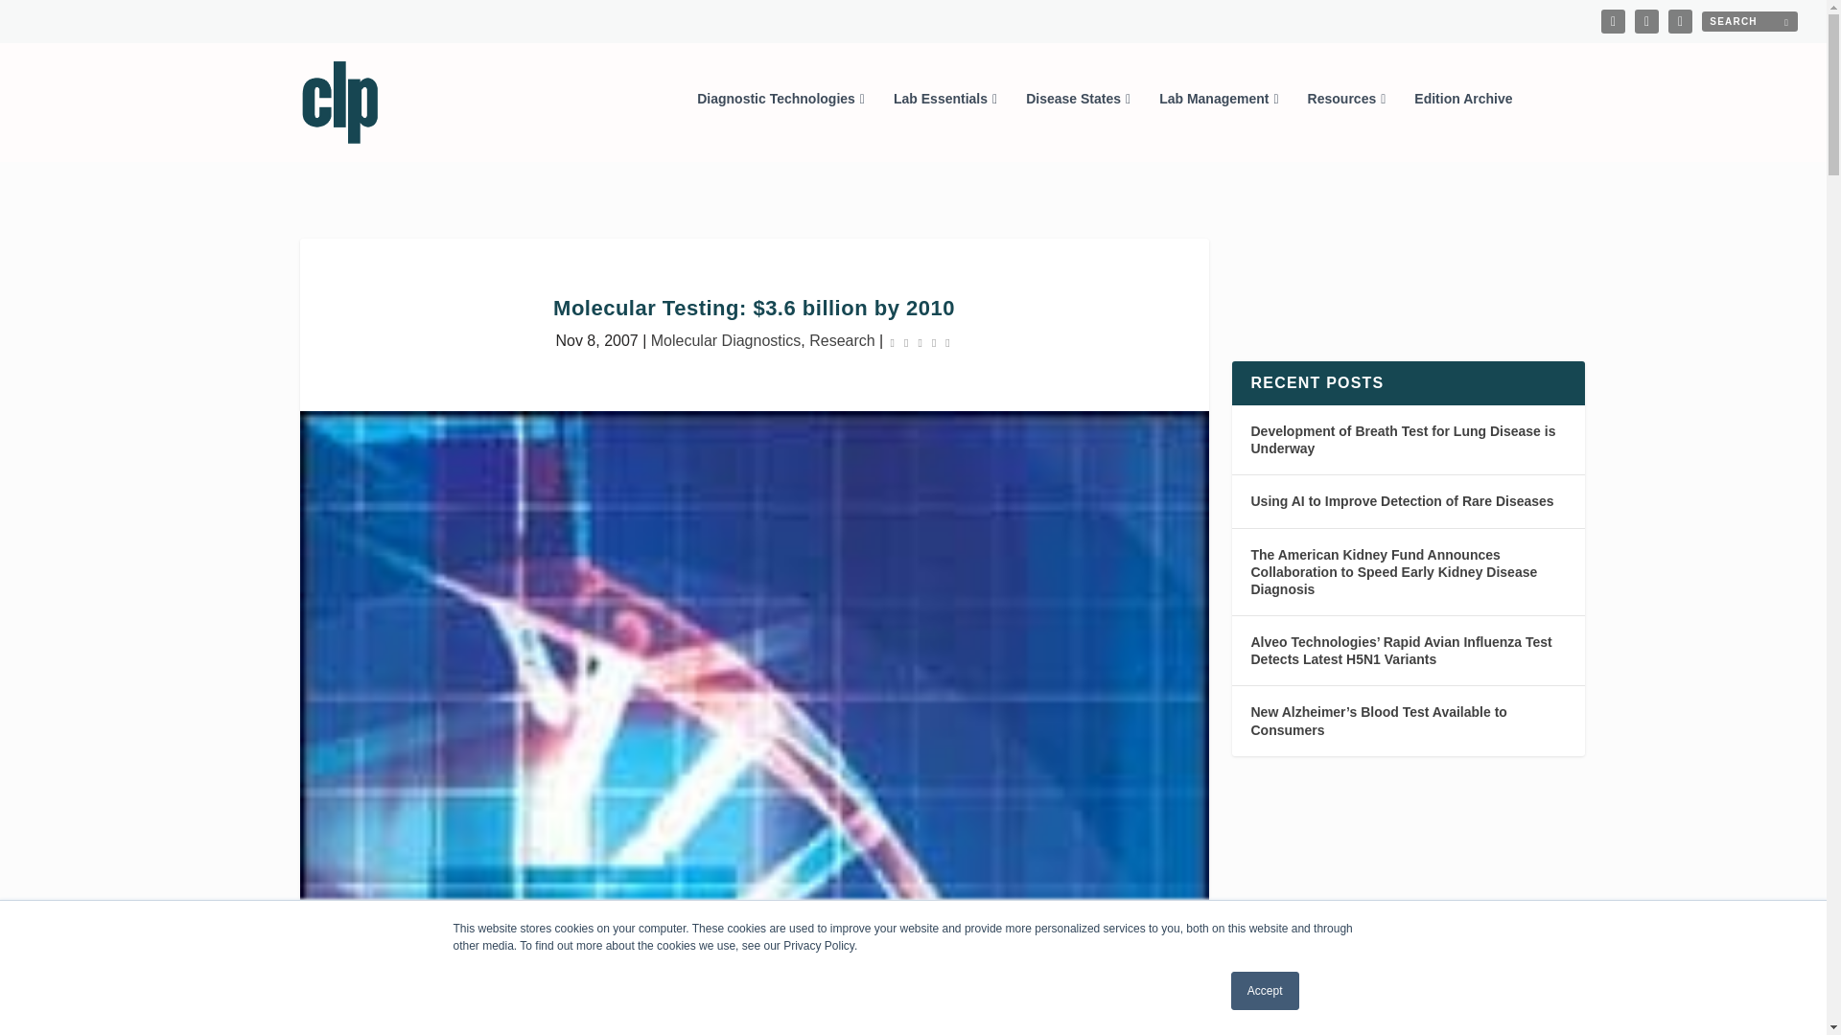  Describe the element at coordinates (920, 341) in the screenshot. I see `Rating: 0.00` at that location.